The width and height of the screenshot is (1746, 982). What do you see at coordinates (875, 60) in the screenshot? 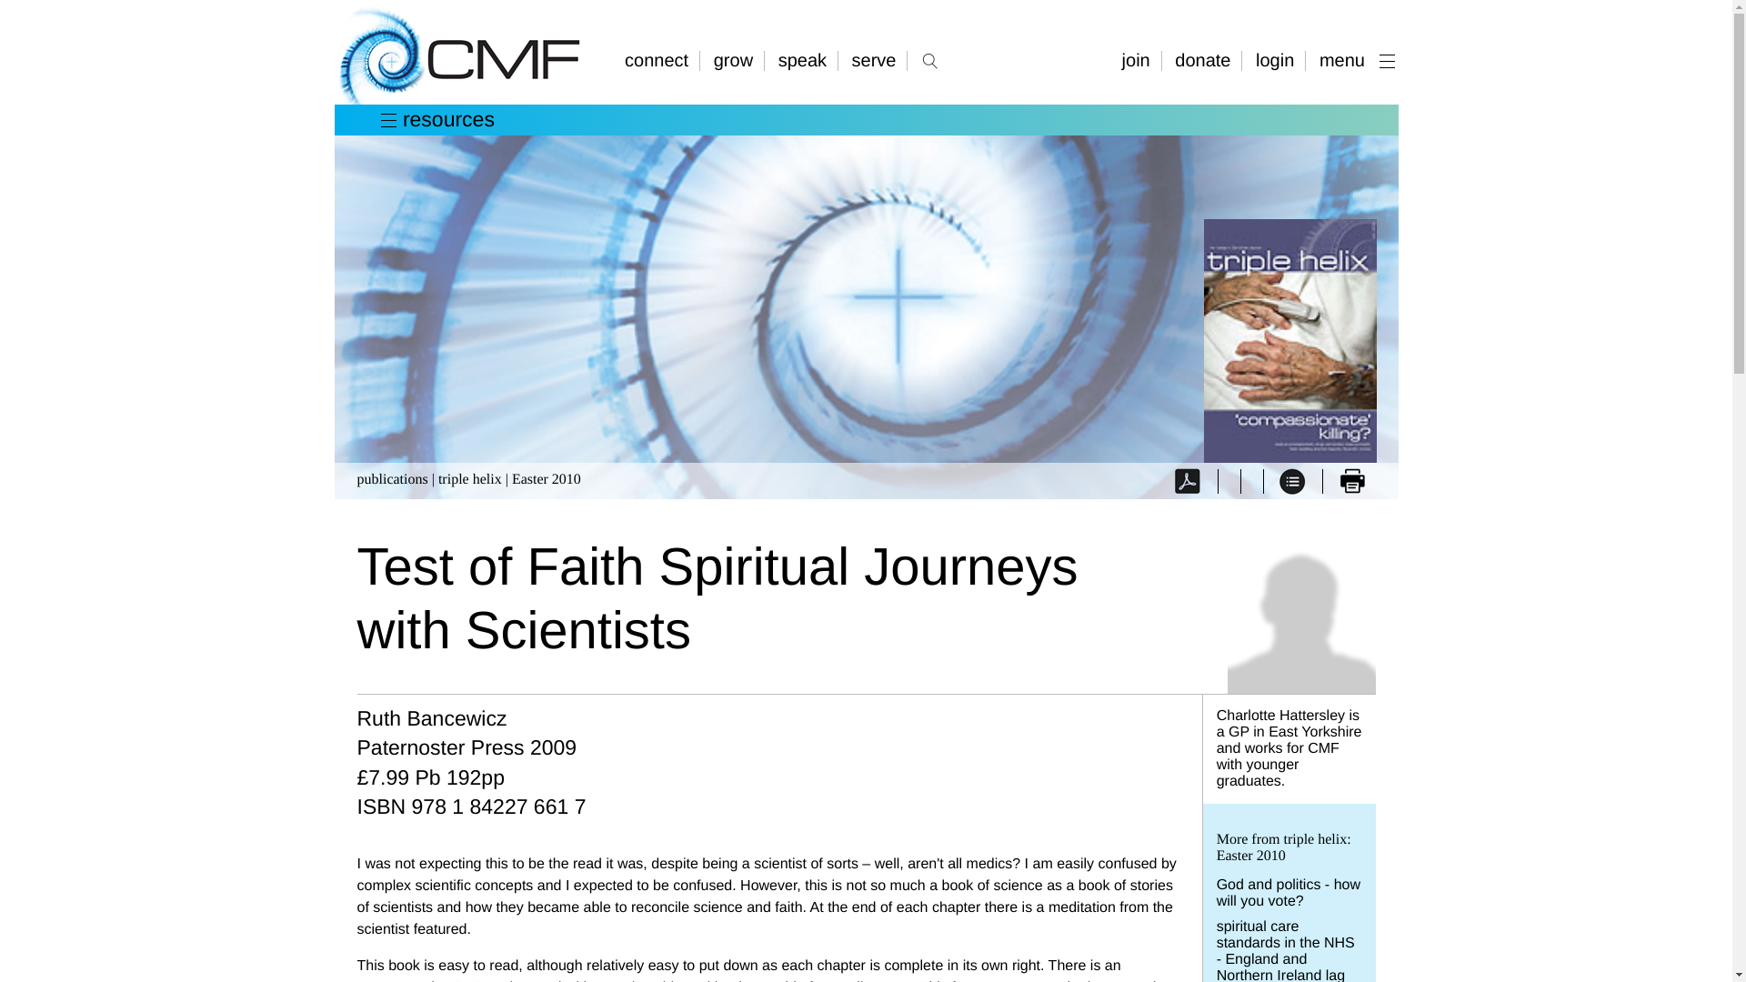
I see `serve` at bounding box center [875, 60].